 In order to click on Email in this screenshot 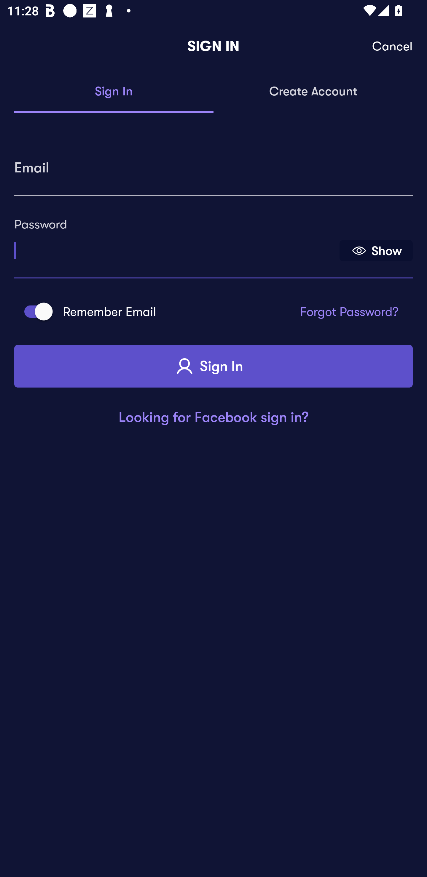, I will do `click(213, 164)`.